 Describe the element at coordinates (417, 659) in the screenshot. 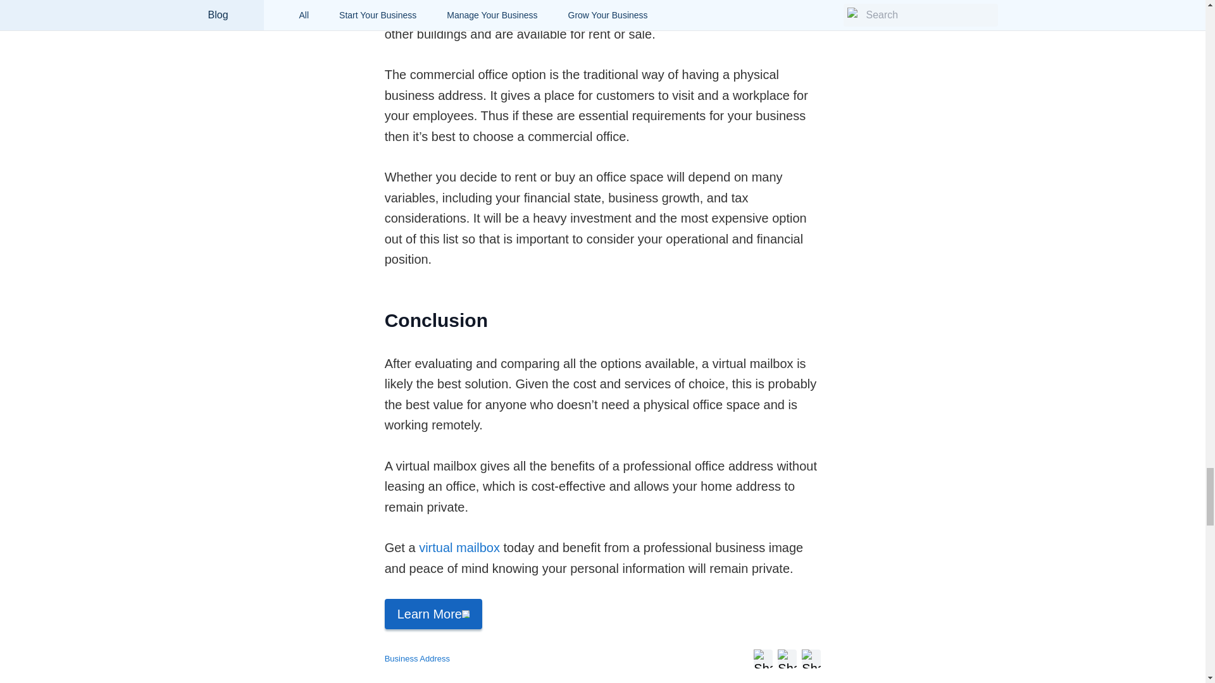

I see `Business Address` at that location.